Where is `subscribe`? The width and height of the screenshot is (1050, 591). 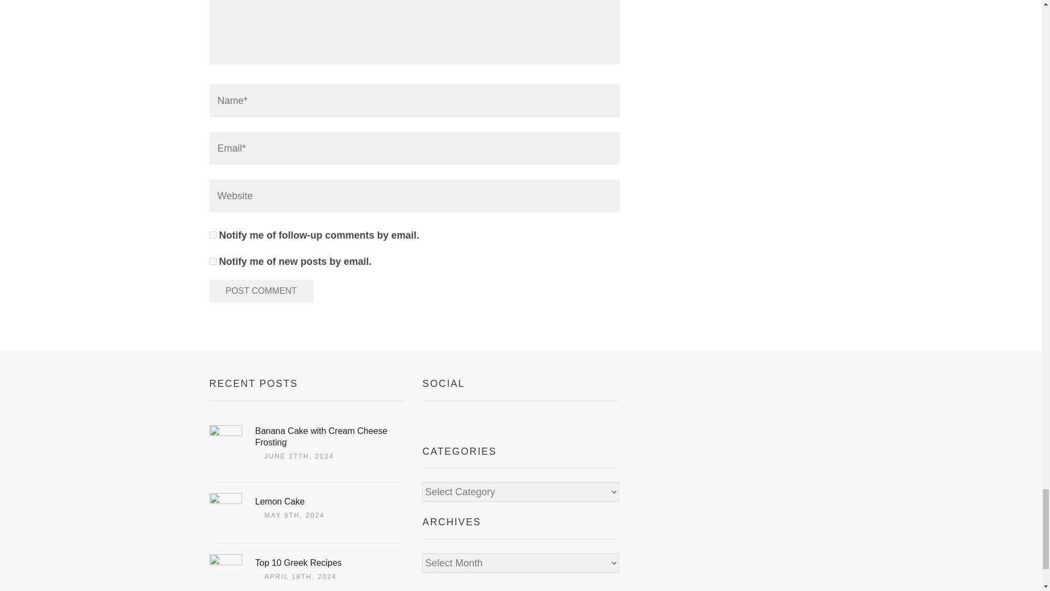
subscribe is located at coordinates (212, 235).